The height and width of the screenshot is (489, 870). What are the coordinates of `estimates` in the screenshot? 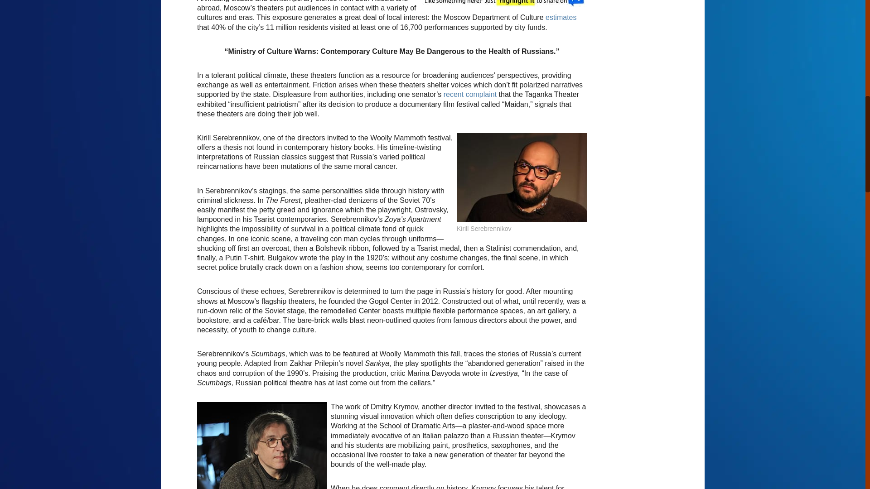 It's located at (561, 17).